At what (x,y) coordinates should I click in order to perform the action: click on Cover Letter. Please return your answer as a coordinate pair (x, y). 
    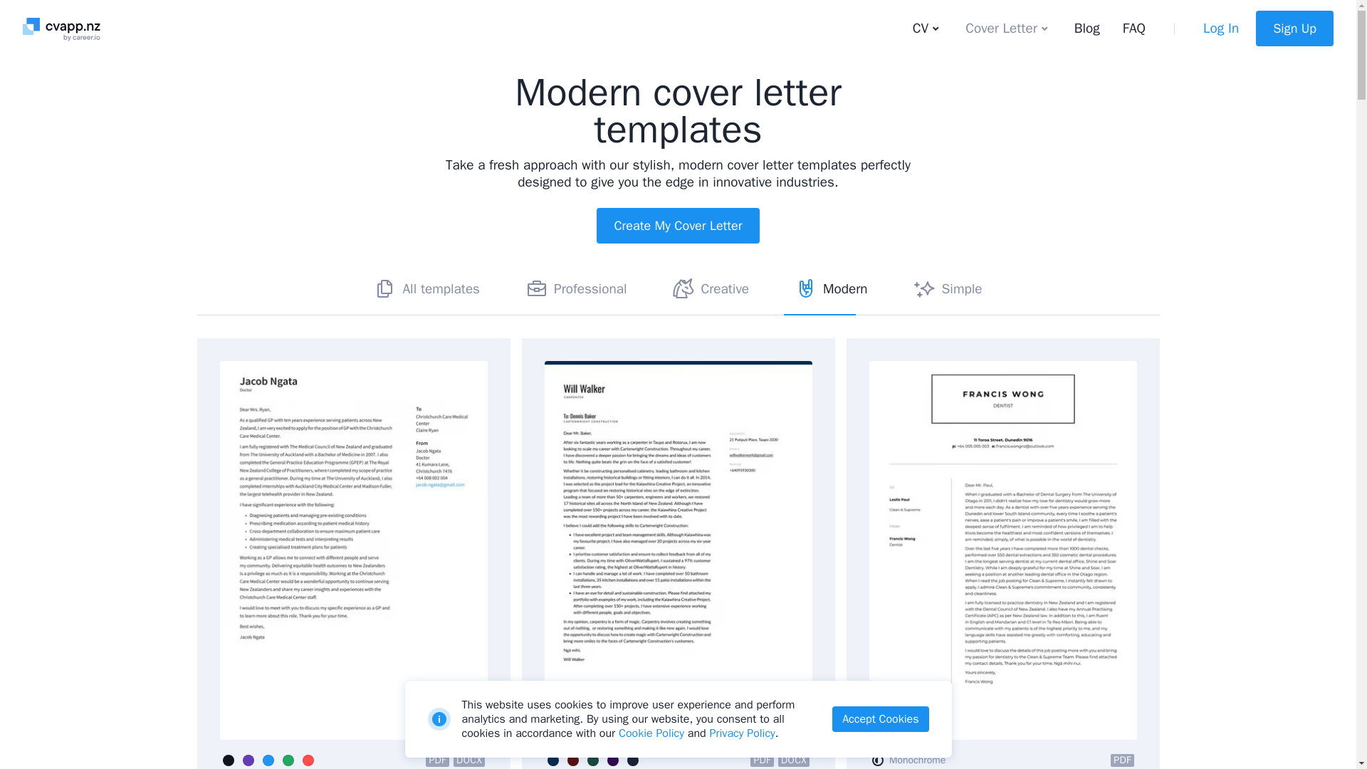
    Looking at the image, I should click on (1008, 28).